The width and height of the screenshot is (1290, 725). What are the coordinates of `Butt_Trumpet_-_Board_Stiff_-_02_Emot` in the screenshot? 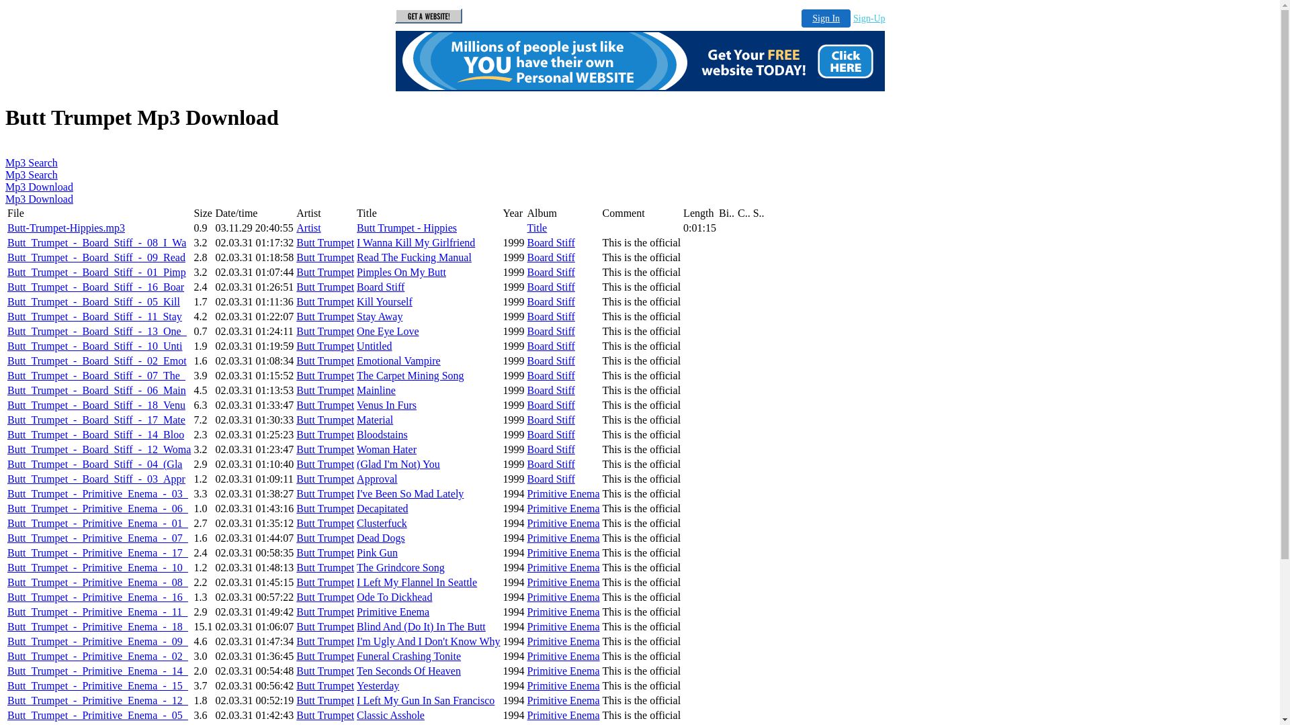 It's located at (97, 361).